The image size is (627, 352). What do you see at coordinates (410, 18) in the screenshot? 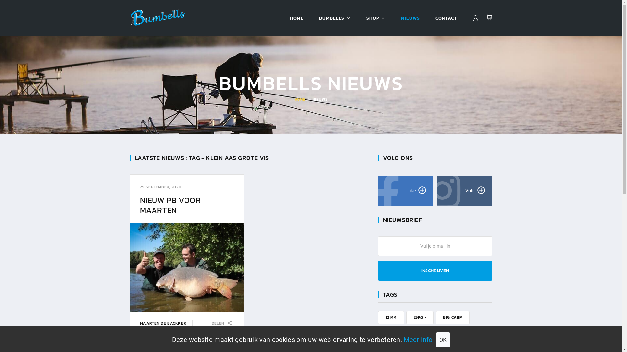
I see `NIEUWS` at bounding box center [410, 18].